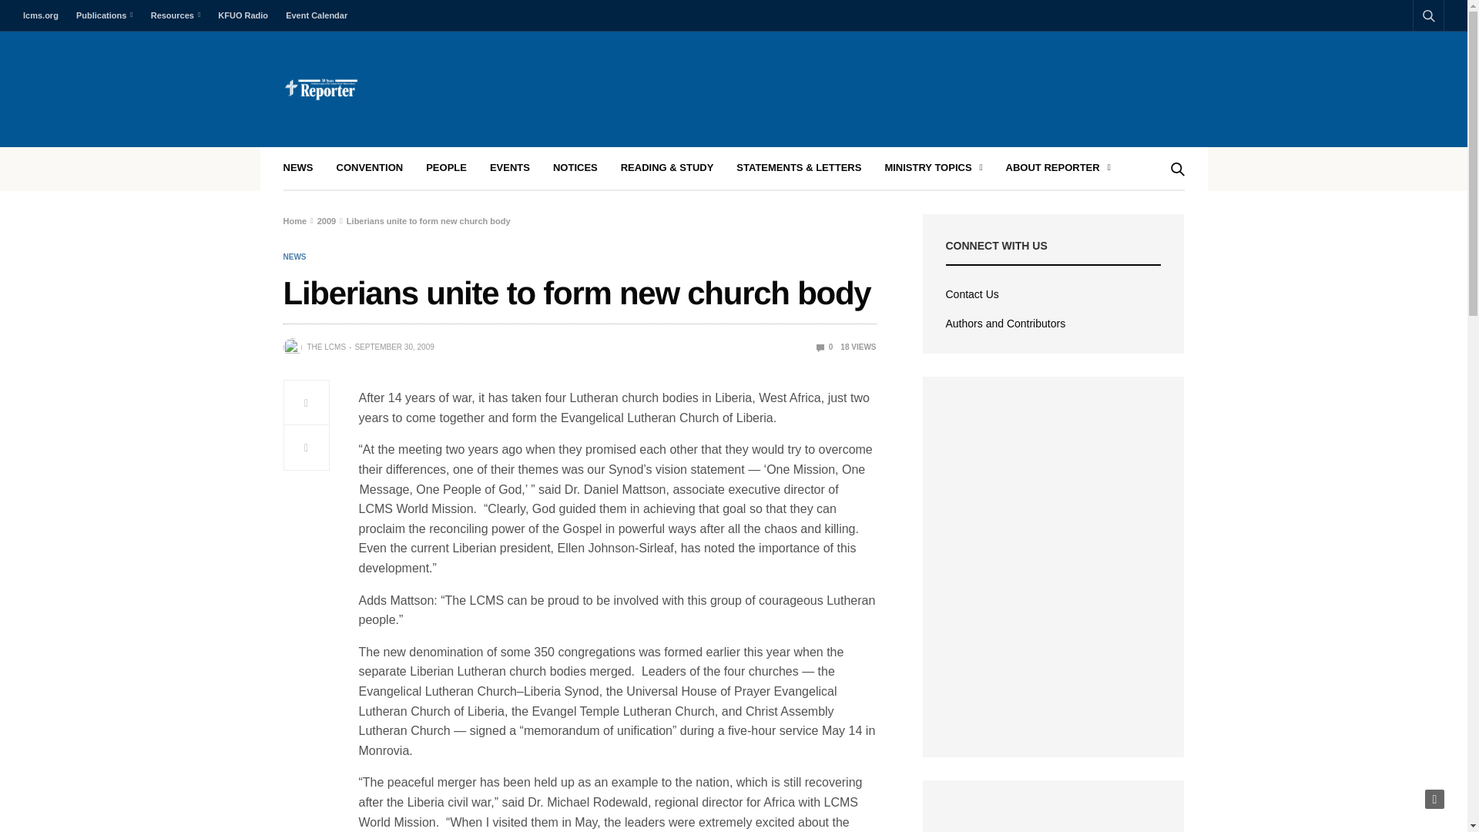  I want to click on Liberians unite to form new church body, so click(824, 347).